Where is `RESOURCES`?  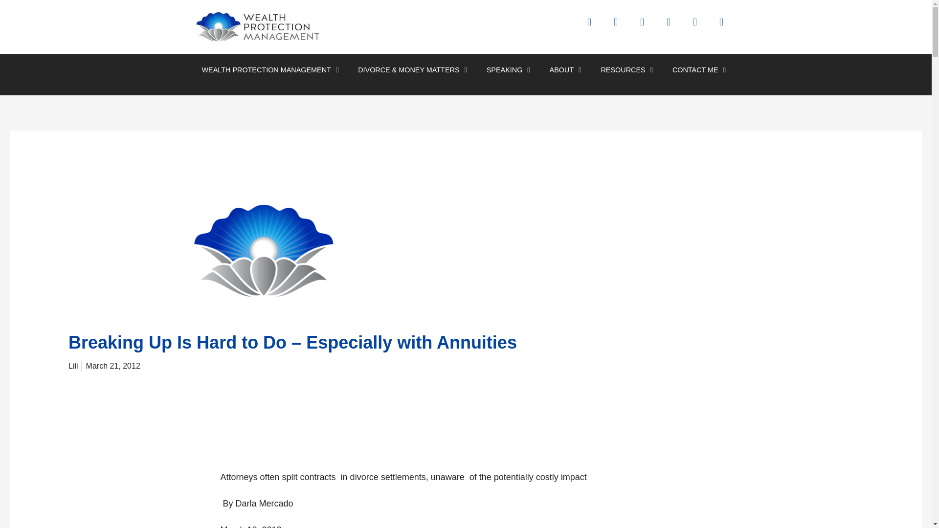 RESOURCES is located at coordinates (626, 69).